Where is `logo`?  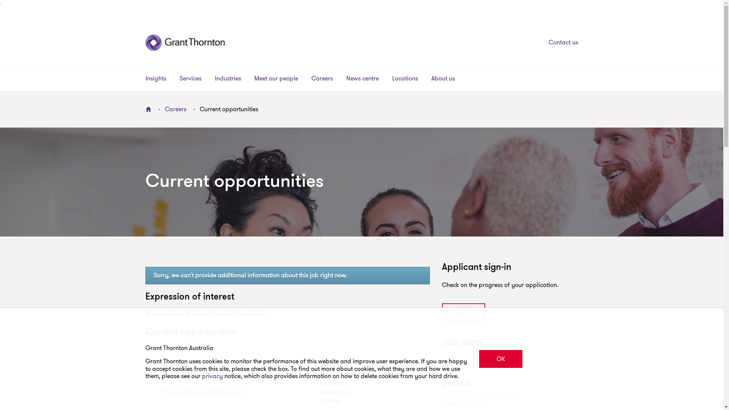
logo is located at coordinates (221, 43).